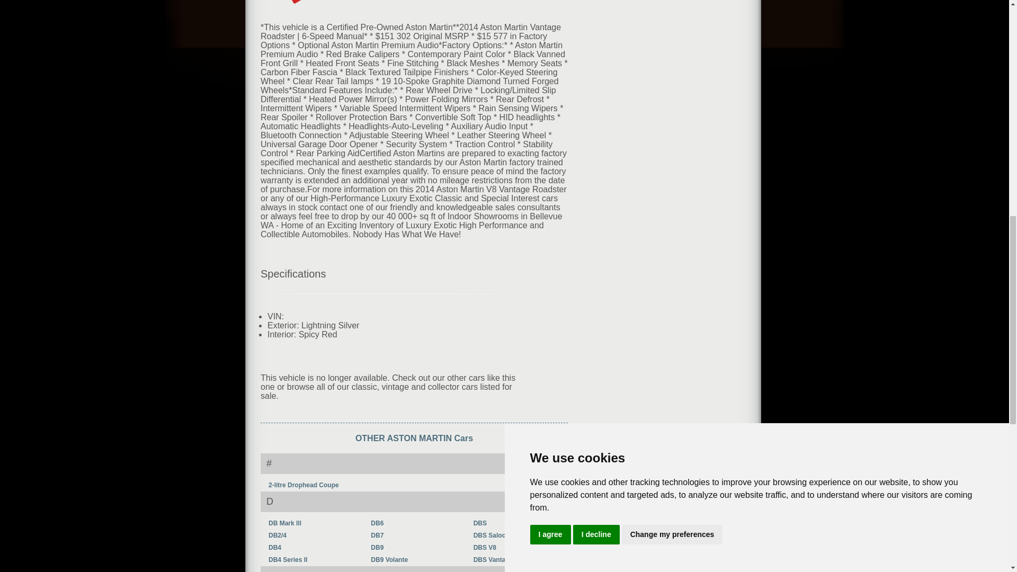 This screenshot has height=572, width=1017. I want to click on DB Mark lll, so click(284, 523).